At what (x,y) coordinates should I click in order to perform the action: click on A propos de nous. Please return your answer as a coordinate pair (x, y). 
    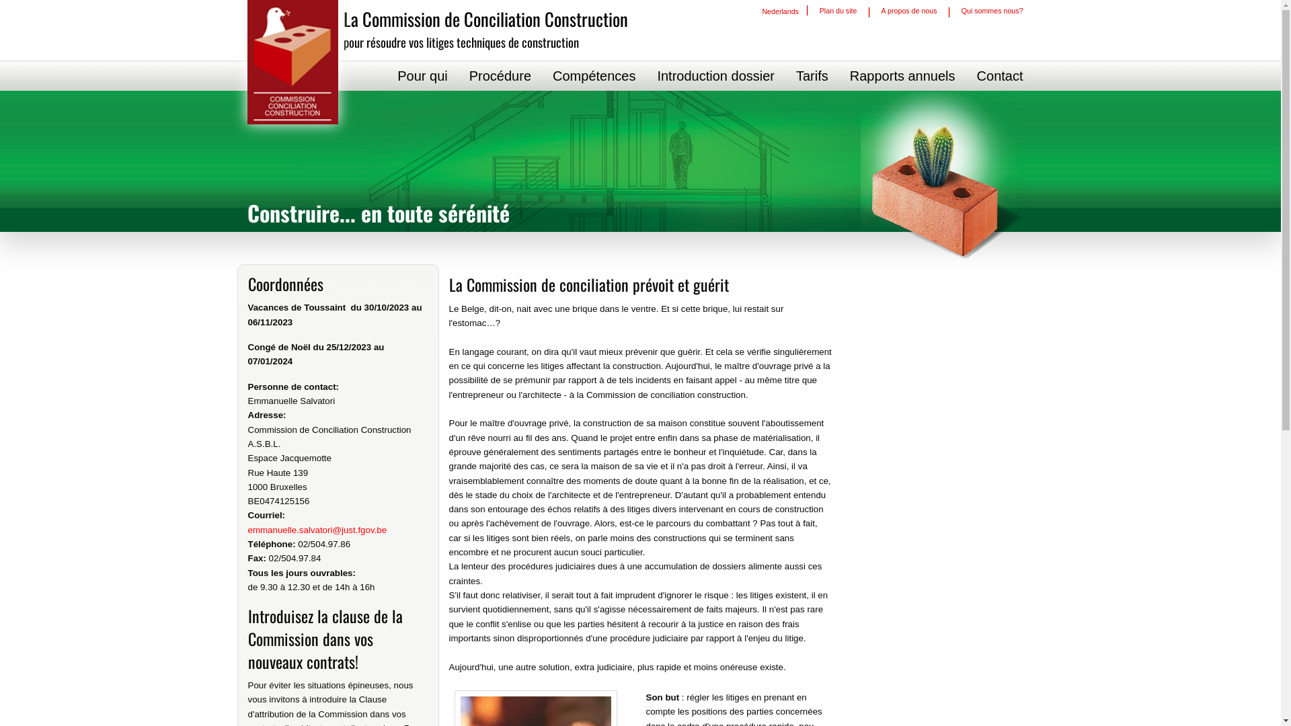
    Looking at the image, I should click on (909, 11).